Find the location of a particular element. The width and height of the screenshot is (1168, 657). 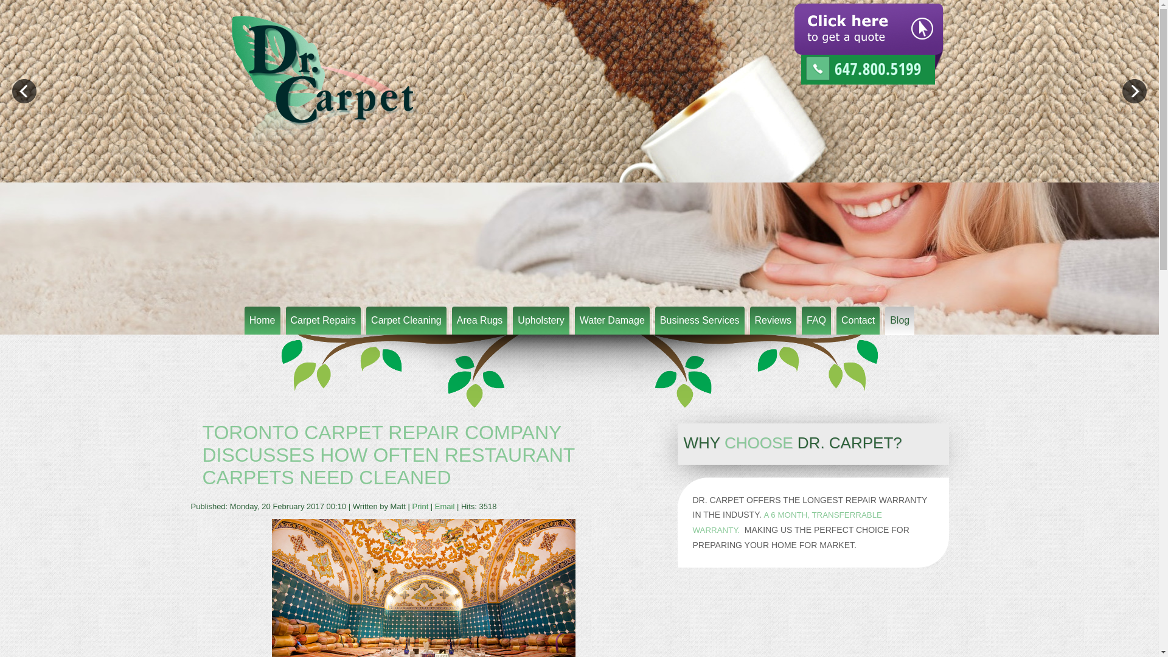

Print is located at coordinates (421, 506).